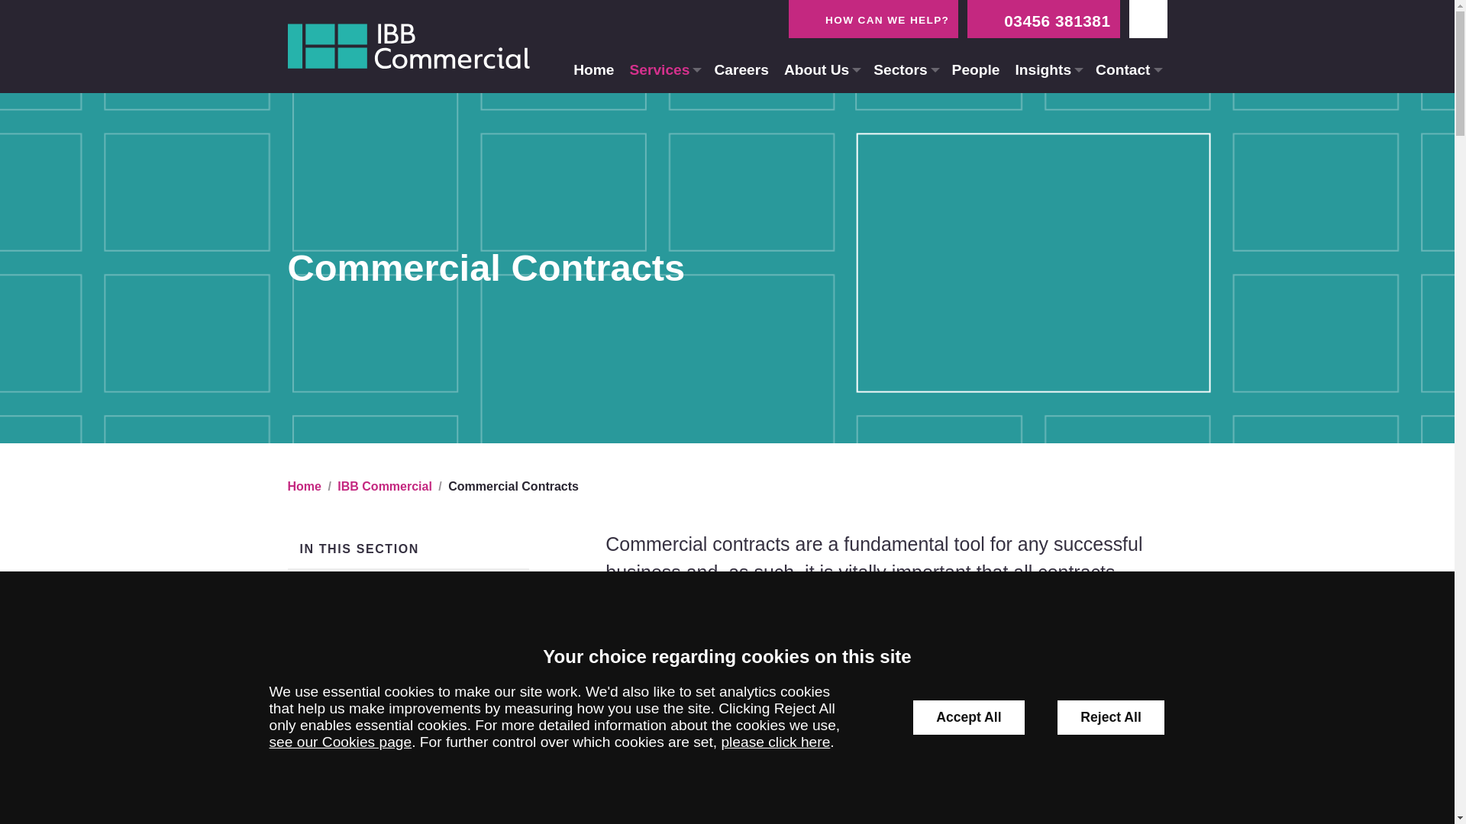 This screenshot has width=1466, height=824. Describe the element at coordinates (1057, 46) in the screenshot. I see `Search` at that location.